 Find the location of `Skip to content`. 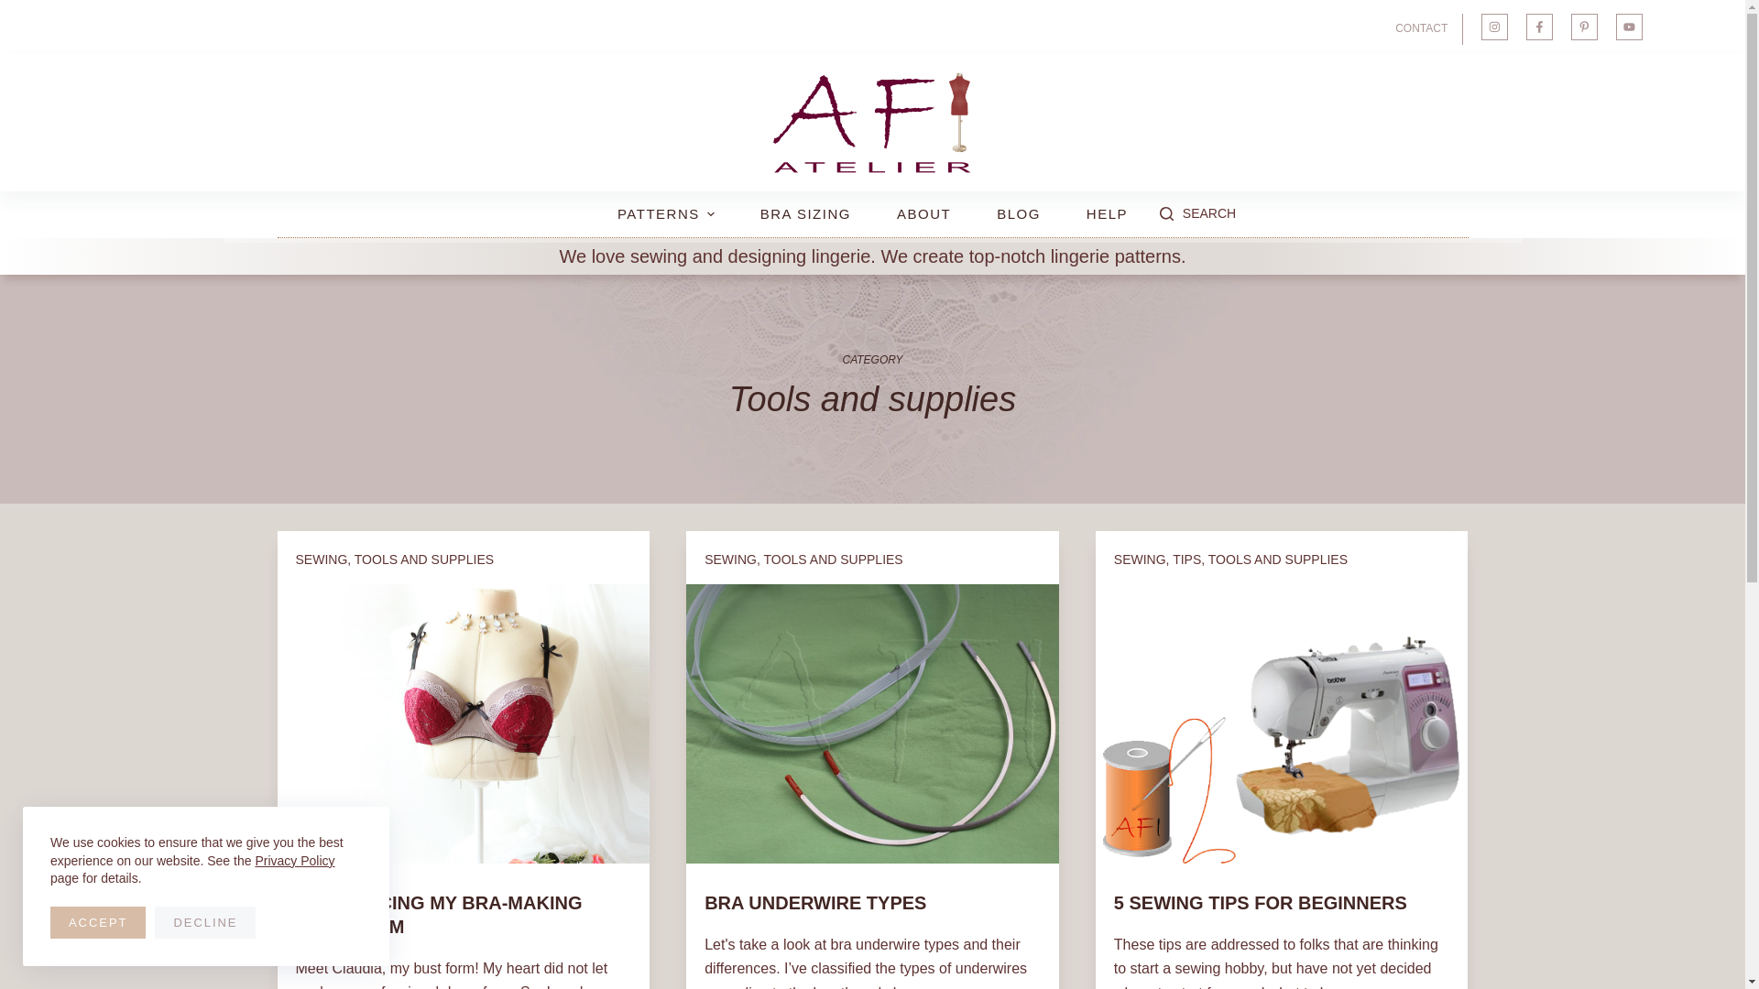

Skip to content is located at coordinates (18, 9).